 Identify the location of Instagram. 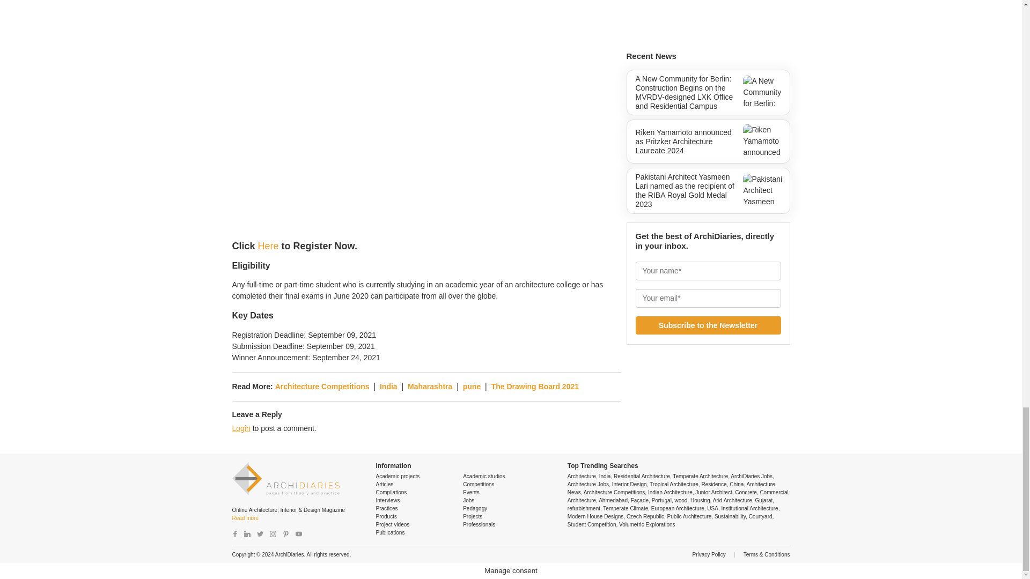
(273, 534).